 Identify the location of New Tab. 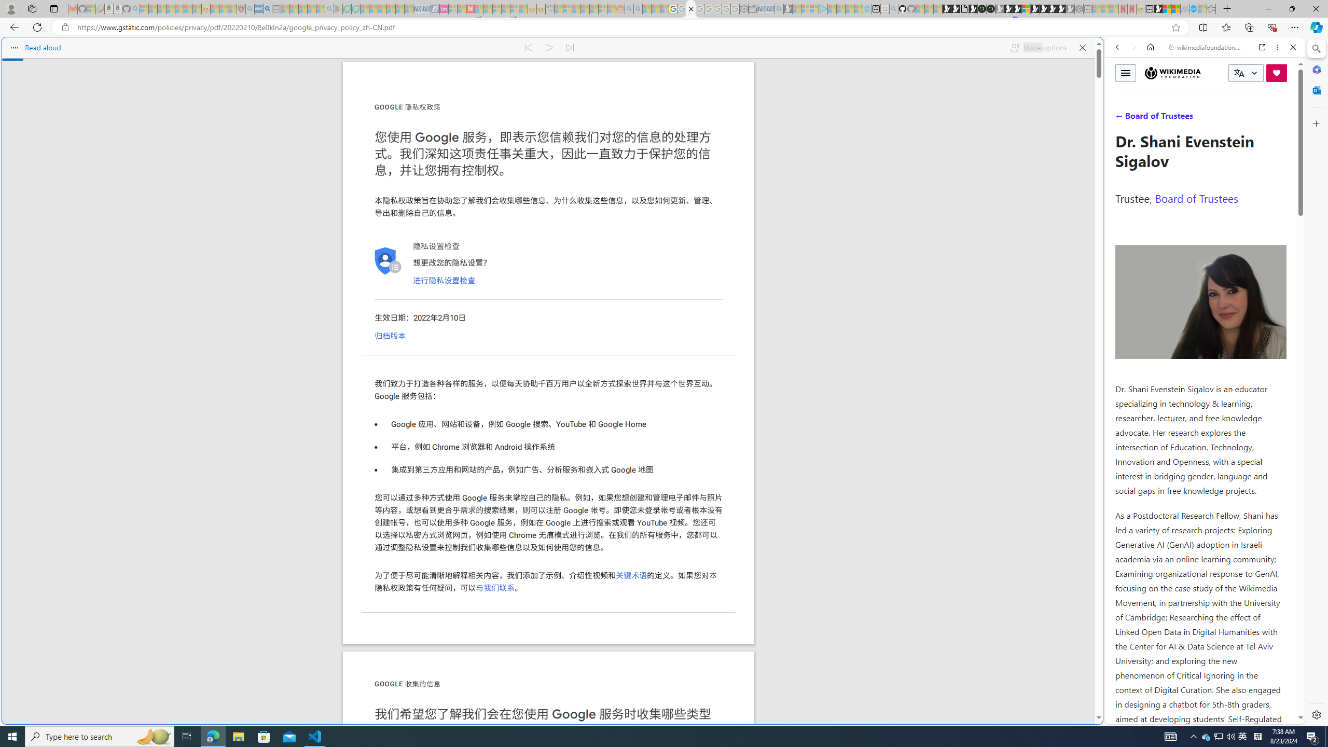
(1227, 9).